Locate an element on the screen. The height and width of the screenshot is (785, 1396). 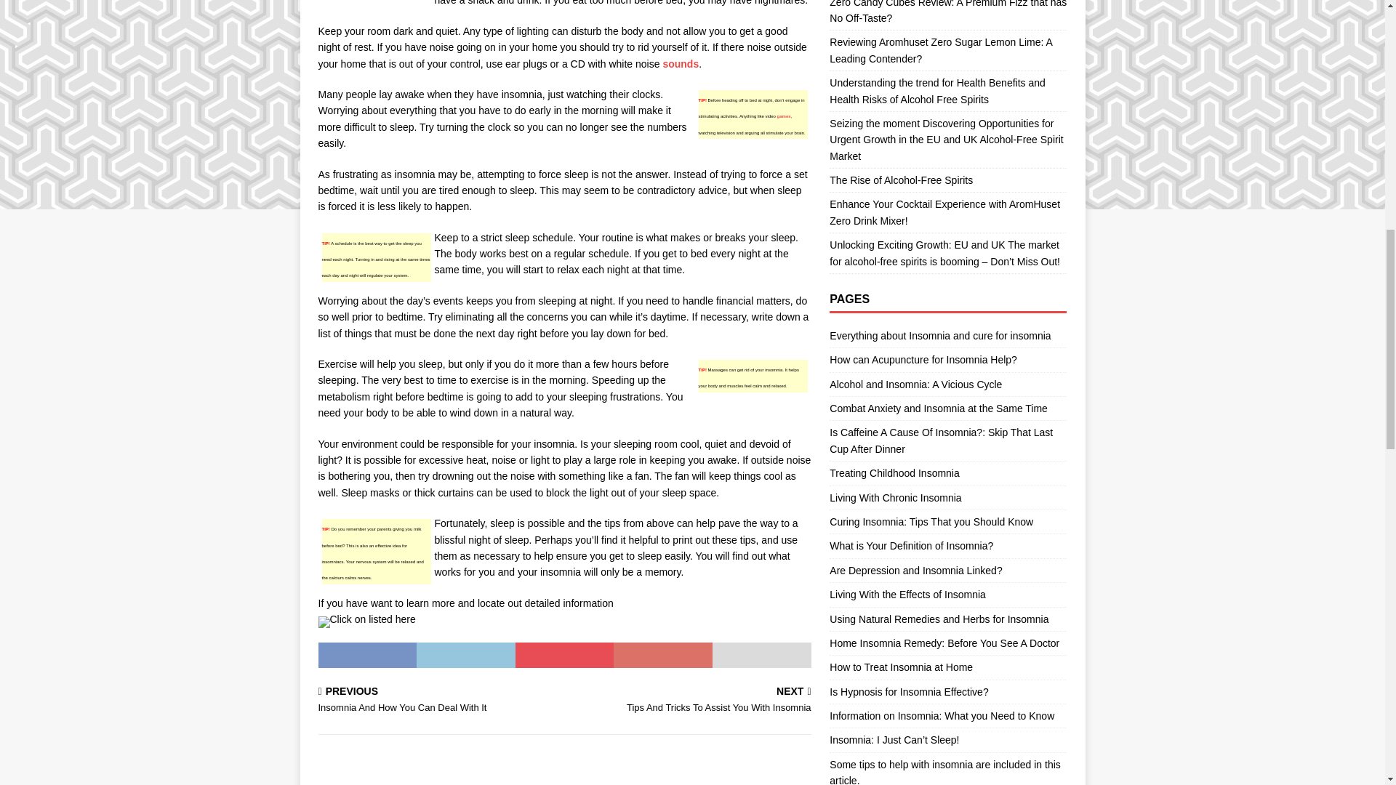
sounds is located at coordinates (438, 701).